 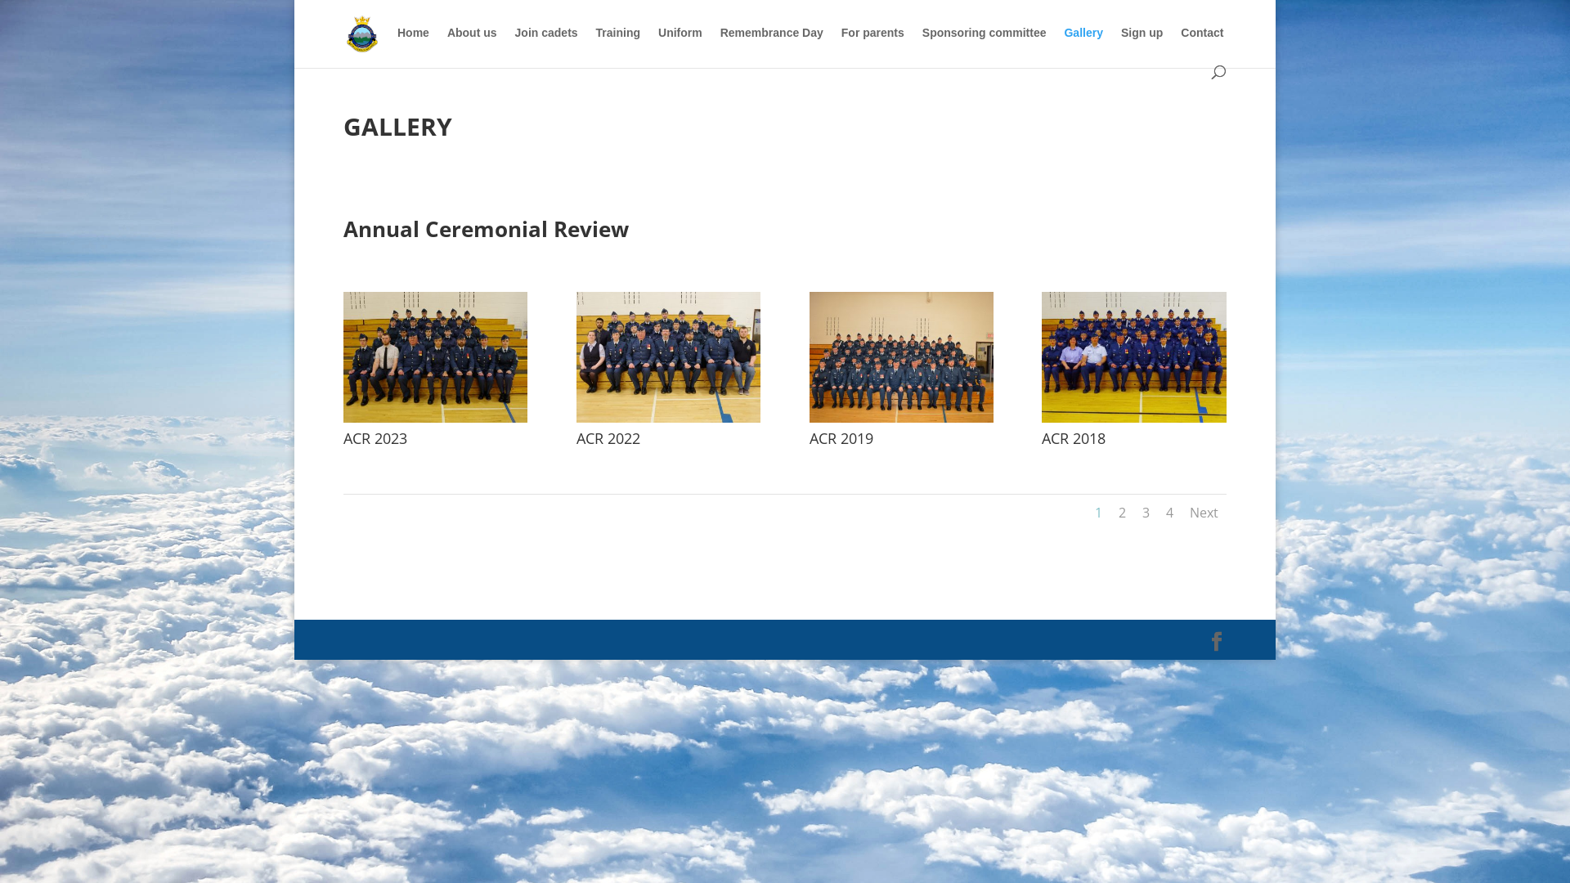 I want to click on Next, so click(x=1204, y=513).